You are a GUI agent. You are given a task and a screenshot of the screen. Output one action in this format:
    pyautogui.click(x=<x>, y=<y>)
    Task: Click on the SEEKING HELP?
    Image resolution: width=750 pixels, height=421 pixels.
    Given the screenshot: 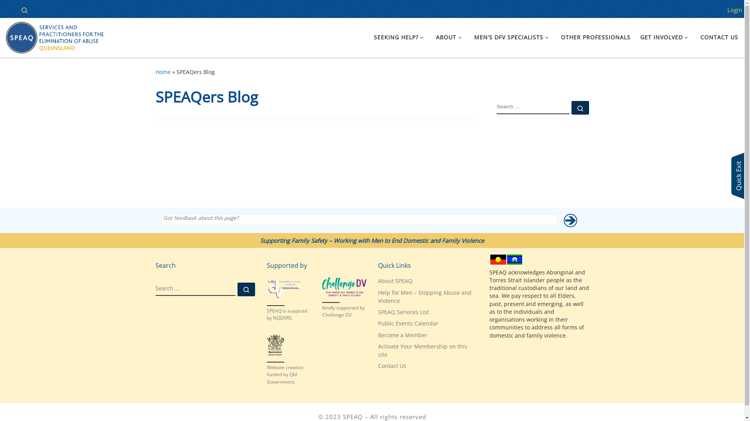 What is the action you would take?
    pyautogui.click(x=400, y=37)
    